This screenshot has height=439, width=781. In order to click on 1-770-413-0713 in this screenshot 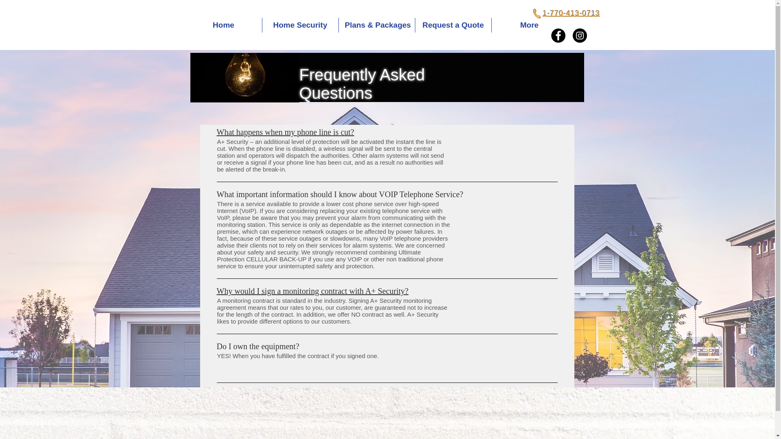, I will do `click(572, 13)`.